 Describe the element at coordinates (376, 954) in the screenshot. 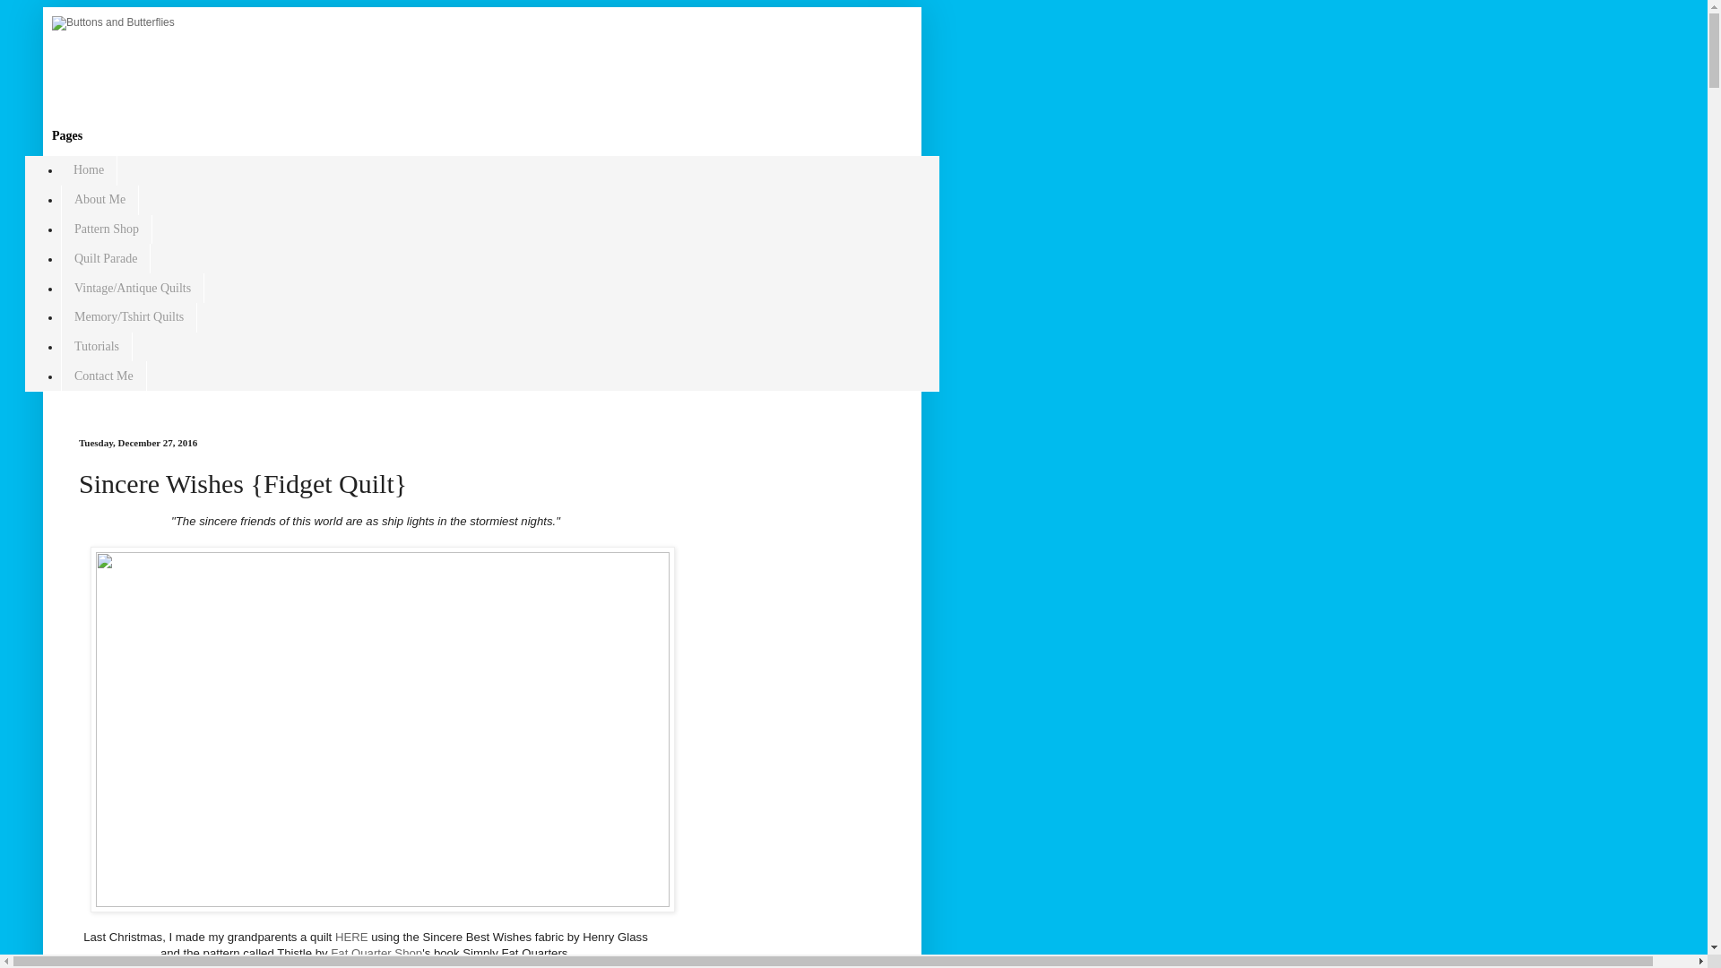

I see `Fat Quarter Shop` at that location.